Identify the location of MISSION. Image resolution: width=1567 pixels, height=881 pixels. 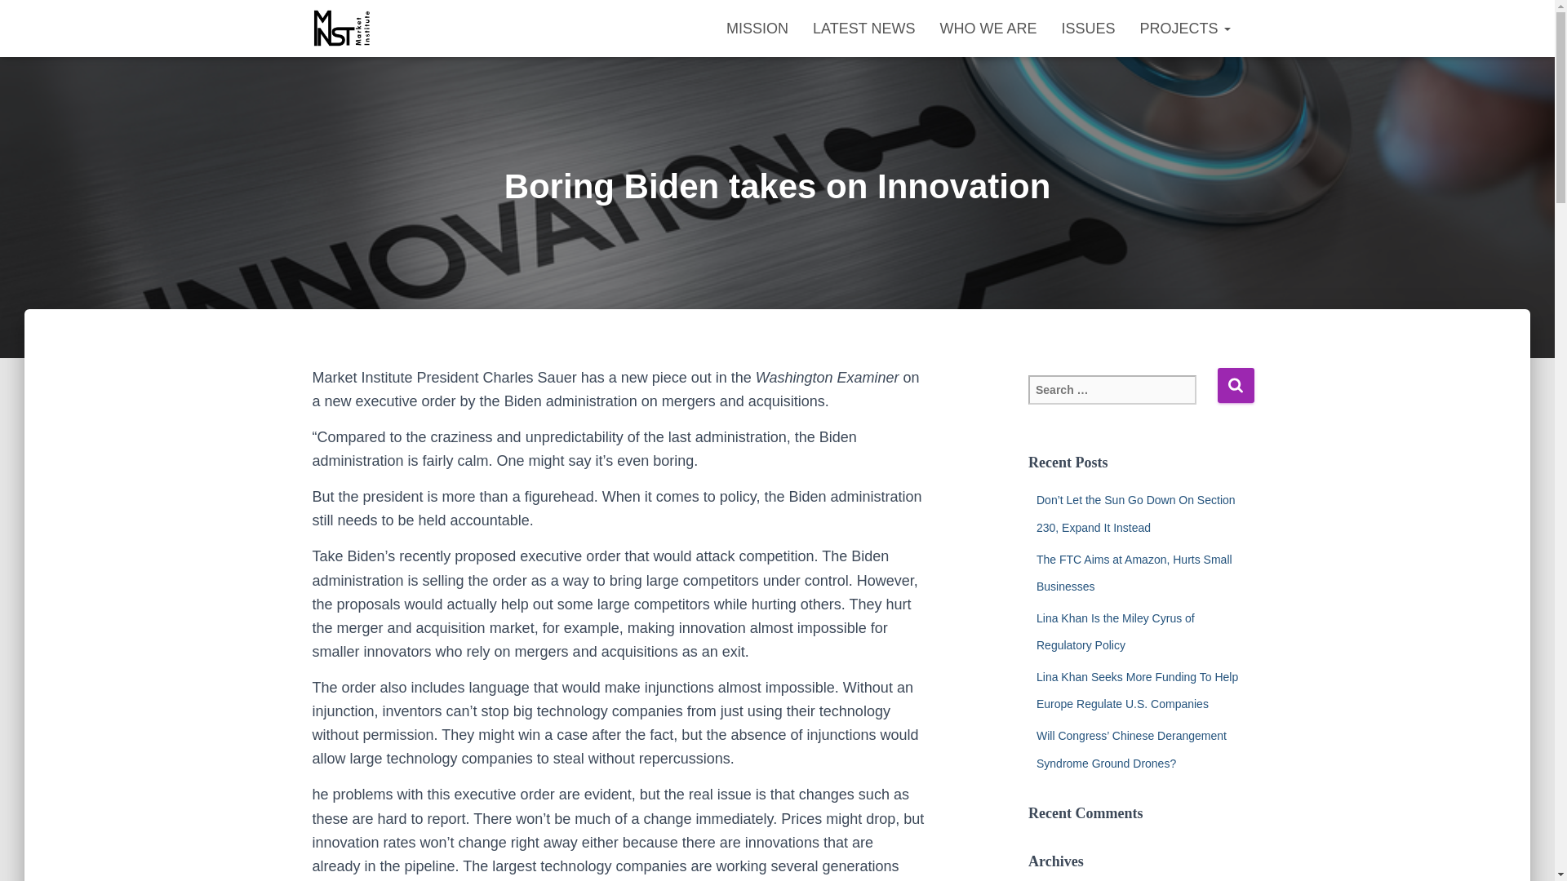
(757, 28).